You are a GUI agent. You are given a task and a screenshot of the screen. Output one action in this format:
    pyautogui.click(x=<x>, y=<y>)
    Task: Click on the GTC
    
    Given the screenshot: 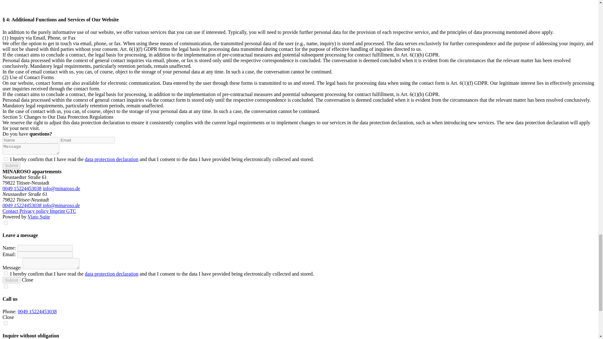 What is the action you would take?
    pyautogui.click(x=71, y=211)
    